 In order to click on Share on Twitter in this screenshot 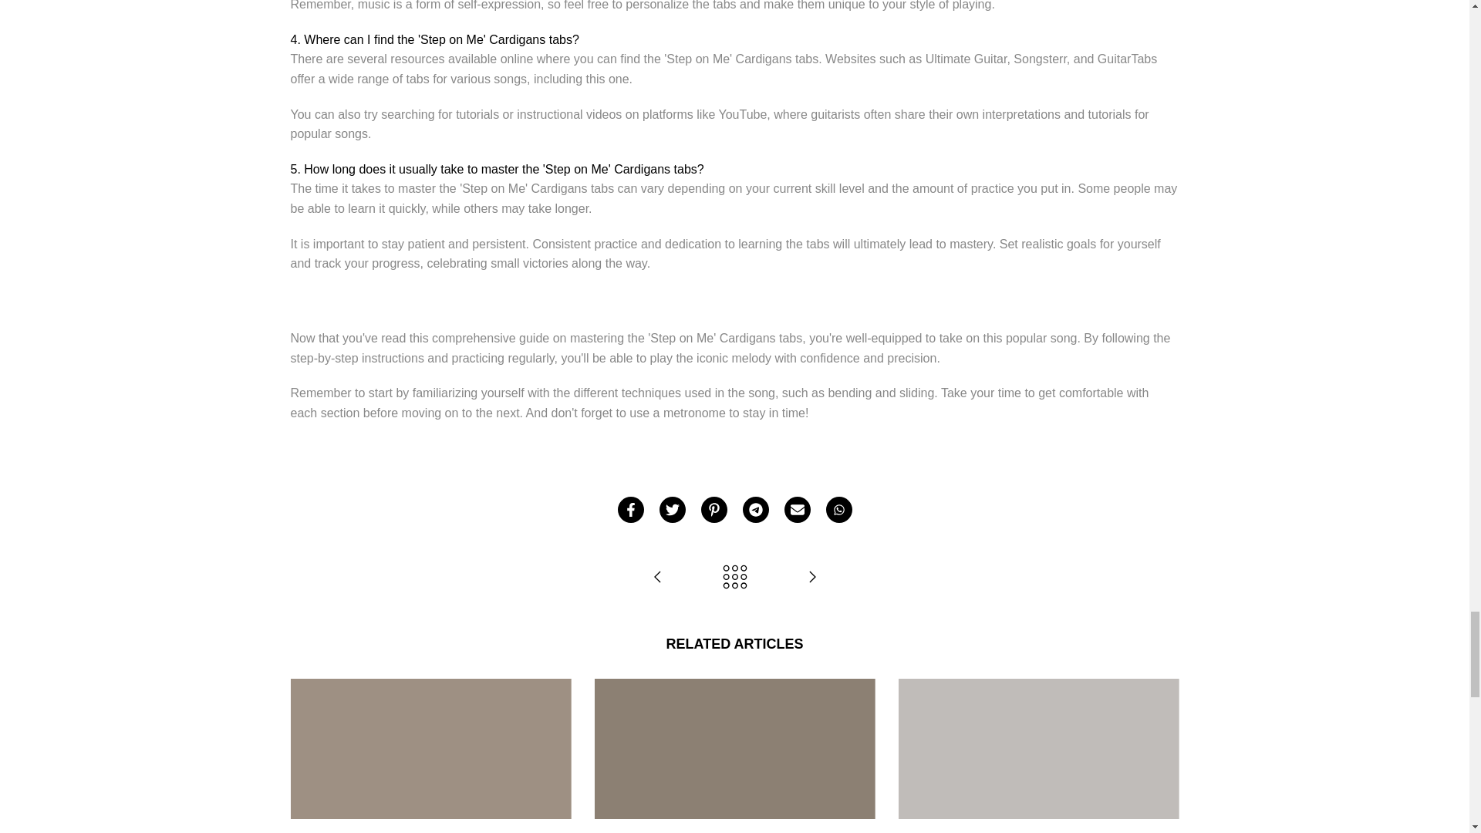, I will do `click(671, 509)`.